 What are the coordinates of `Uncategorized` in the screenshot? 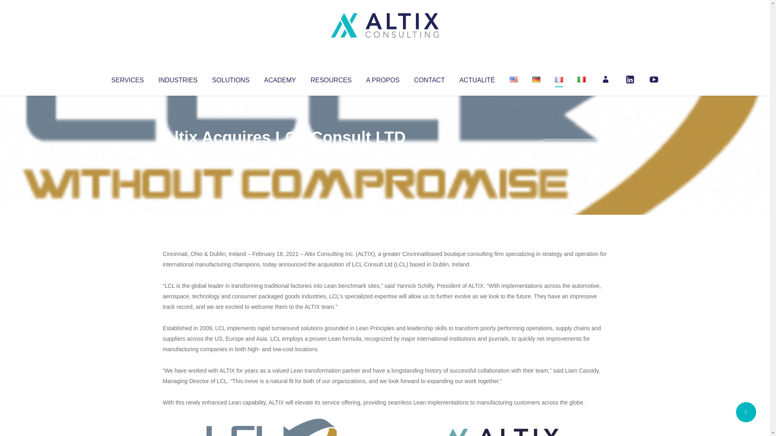 It's located at (283, 153).